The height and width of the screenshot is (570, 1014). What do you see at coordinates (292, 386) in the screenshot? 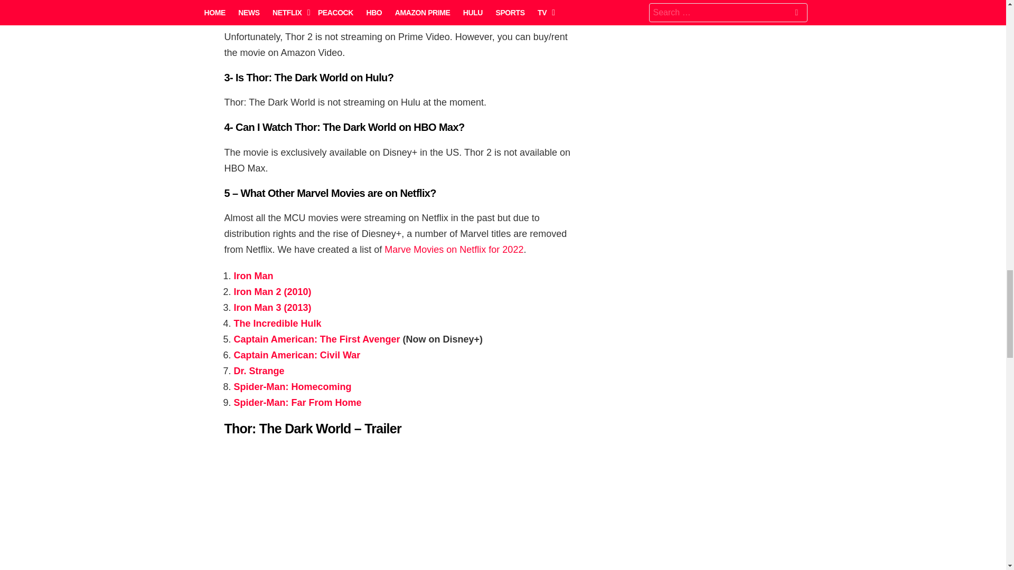
I see `Spider-Man: Homecoming` at bounding box center [292, 386].